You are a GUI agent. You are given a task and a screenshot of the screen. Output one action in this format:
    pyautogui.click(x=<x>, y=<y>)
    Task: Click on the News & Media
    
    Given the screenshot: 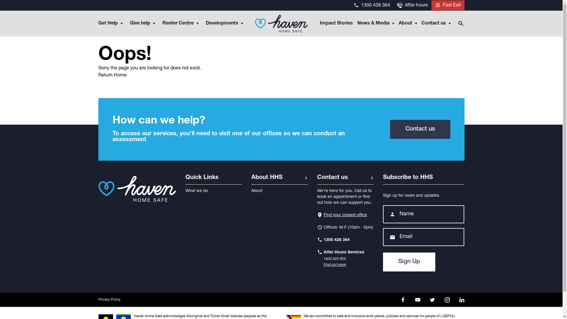 What is the action you would take?
    pyautogui.click(x=376, y=24)
    